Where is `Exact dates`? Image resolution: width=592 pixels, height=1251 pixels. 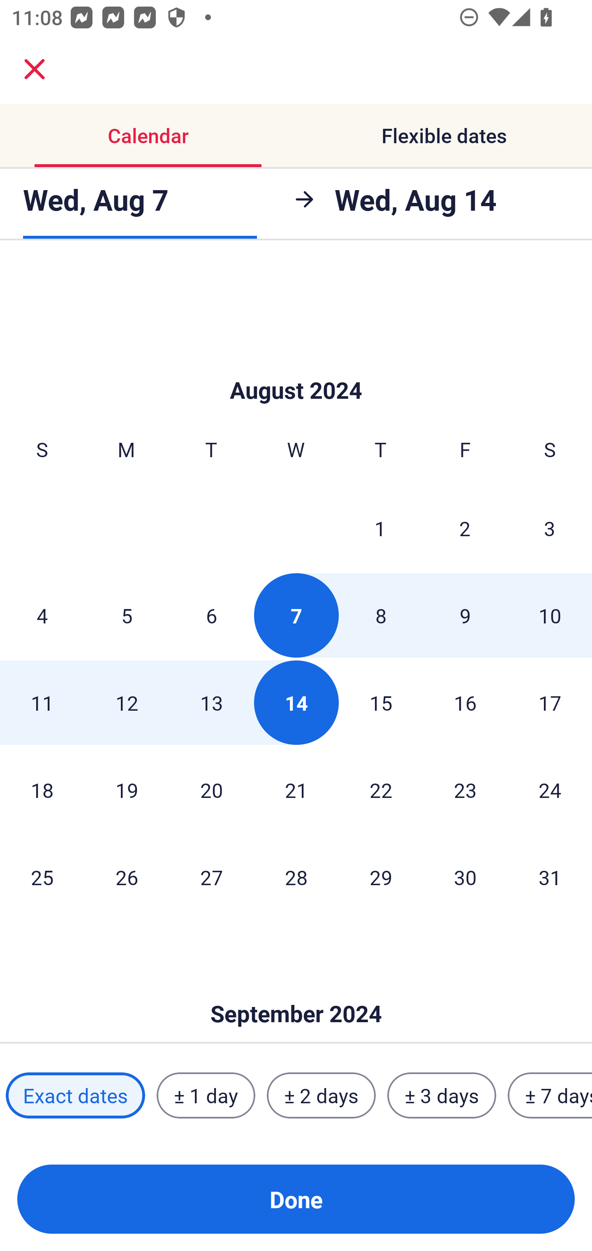 Exact dates is located at coordinates (75, 1095).